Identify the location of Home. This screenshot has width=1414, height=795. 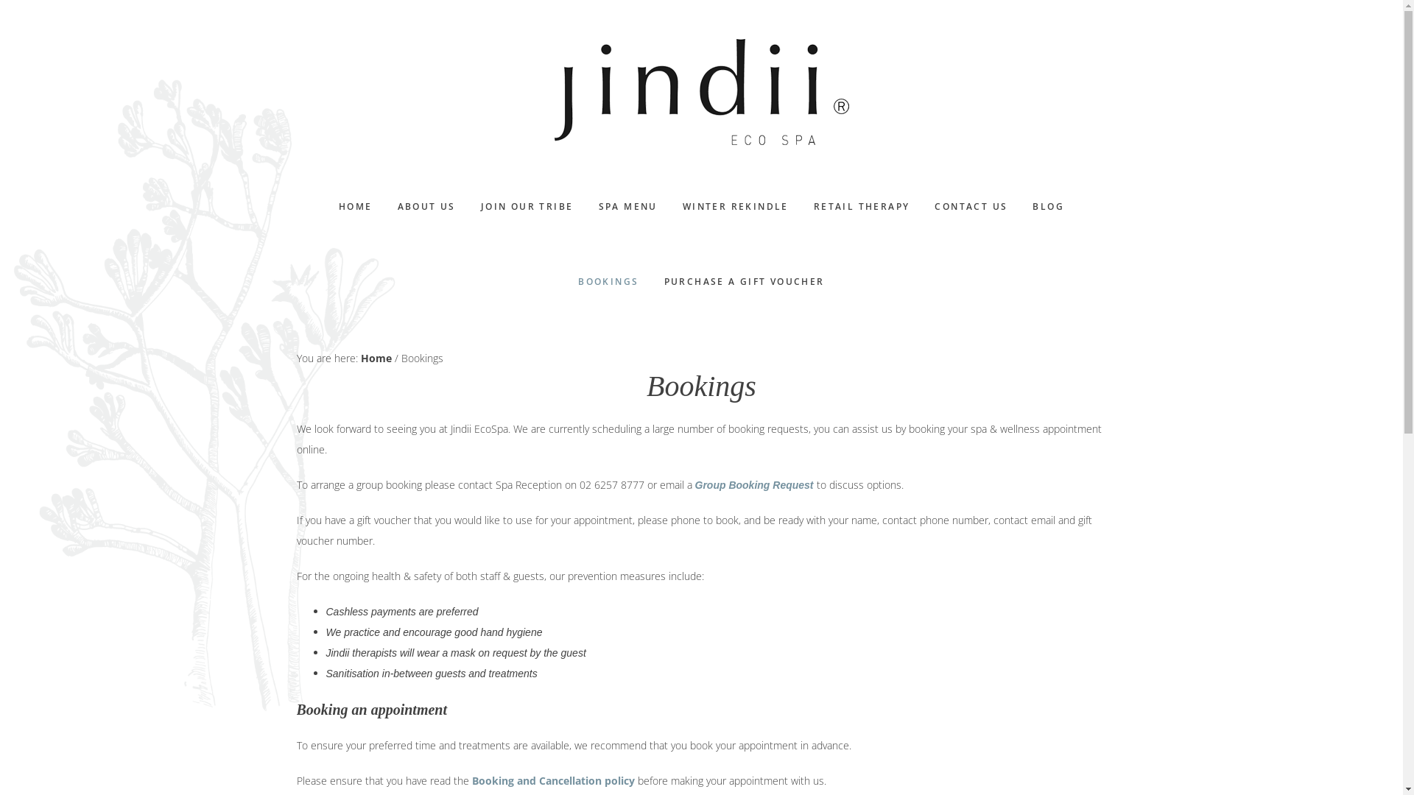
(376, 358).